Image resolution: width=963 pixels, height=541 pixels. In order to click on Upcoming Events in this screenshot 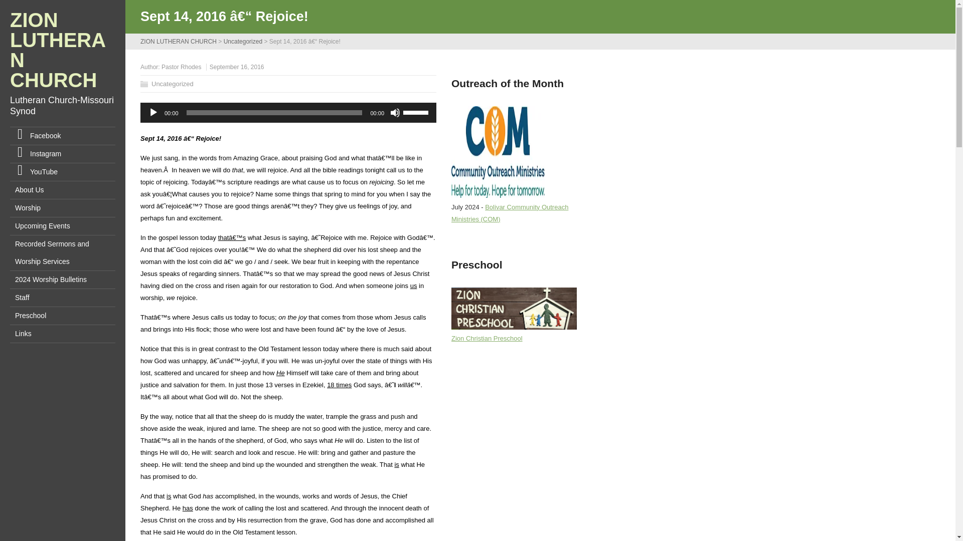, I will do `click(62, 226)`.